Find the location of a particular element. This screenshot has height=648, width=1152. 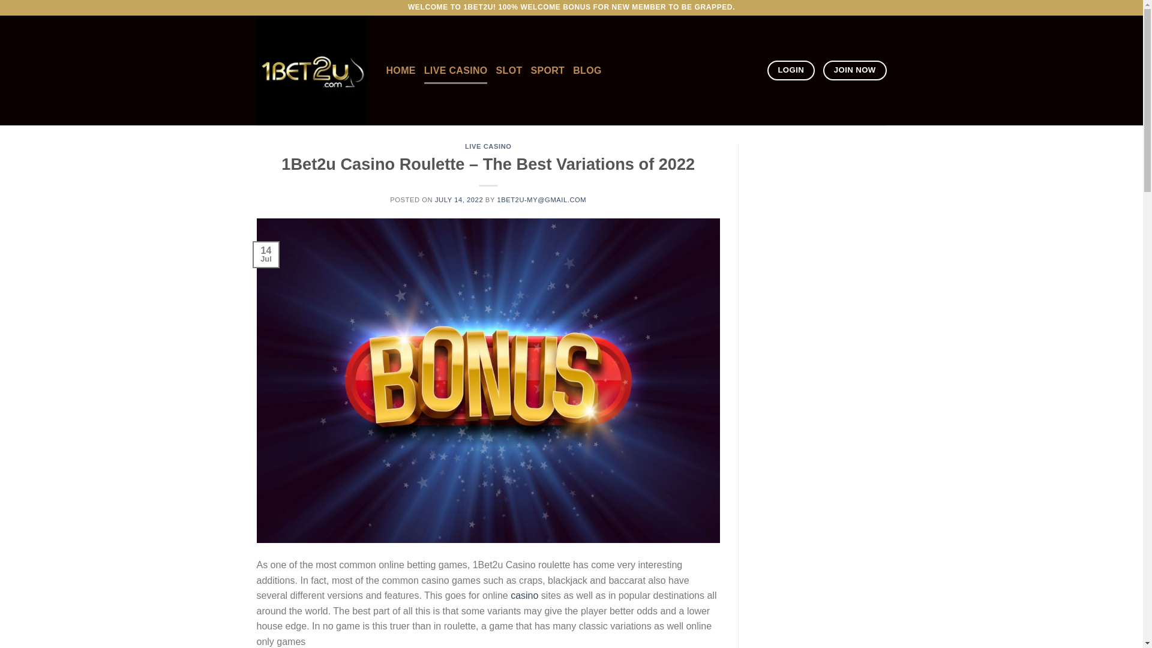

BLOG is located at coordinates (587, 71).